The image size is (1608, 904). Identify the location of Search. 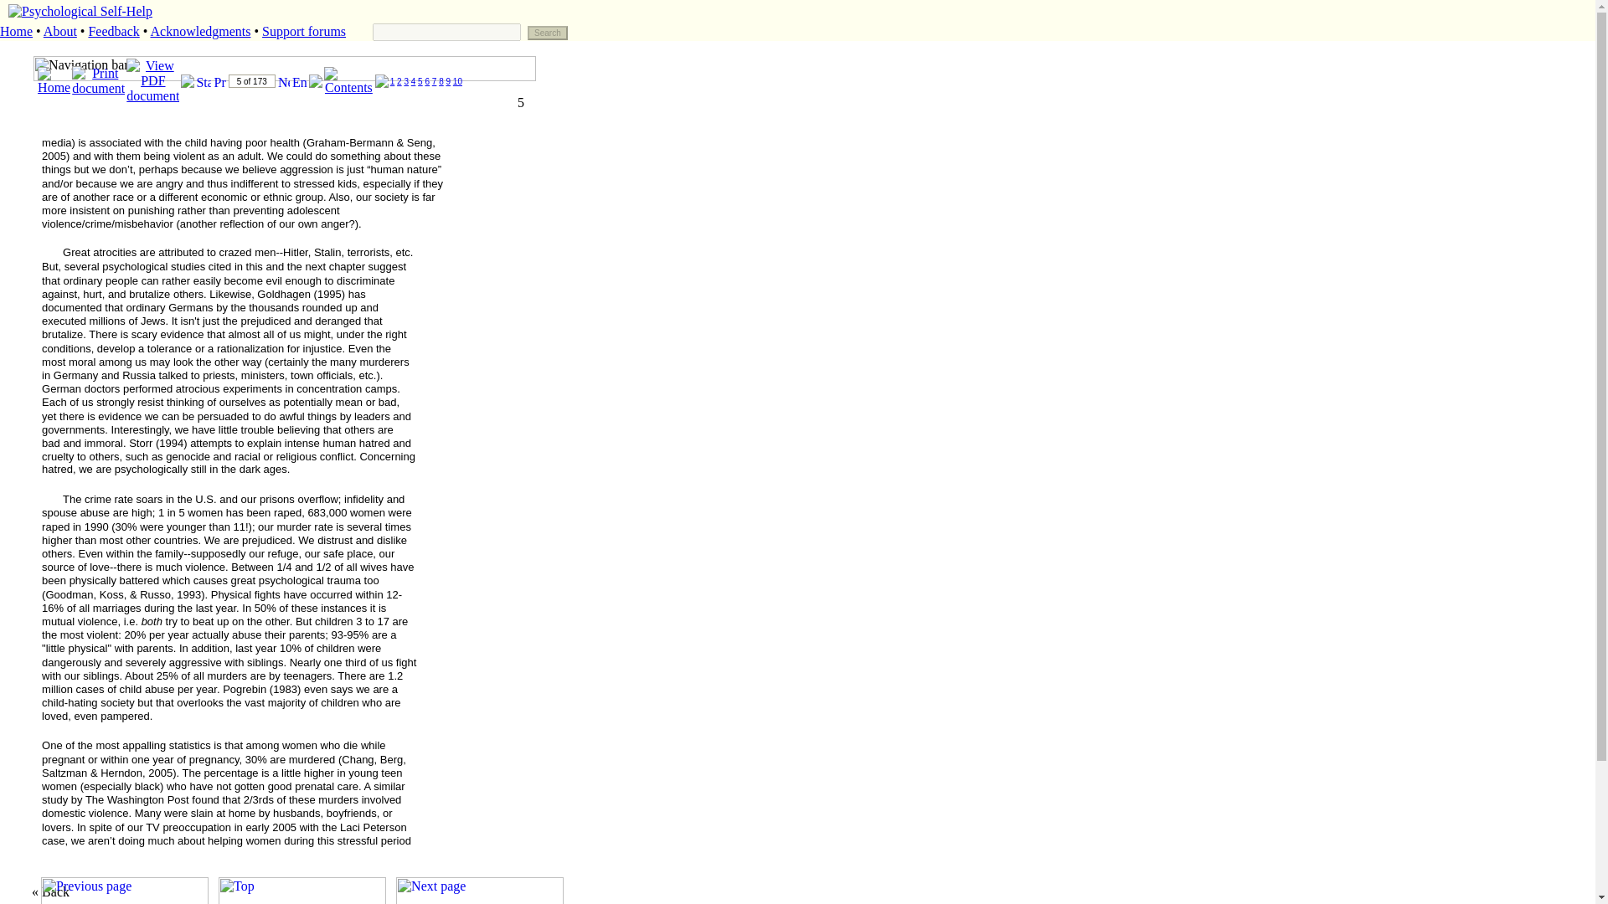
(547, 33).